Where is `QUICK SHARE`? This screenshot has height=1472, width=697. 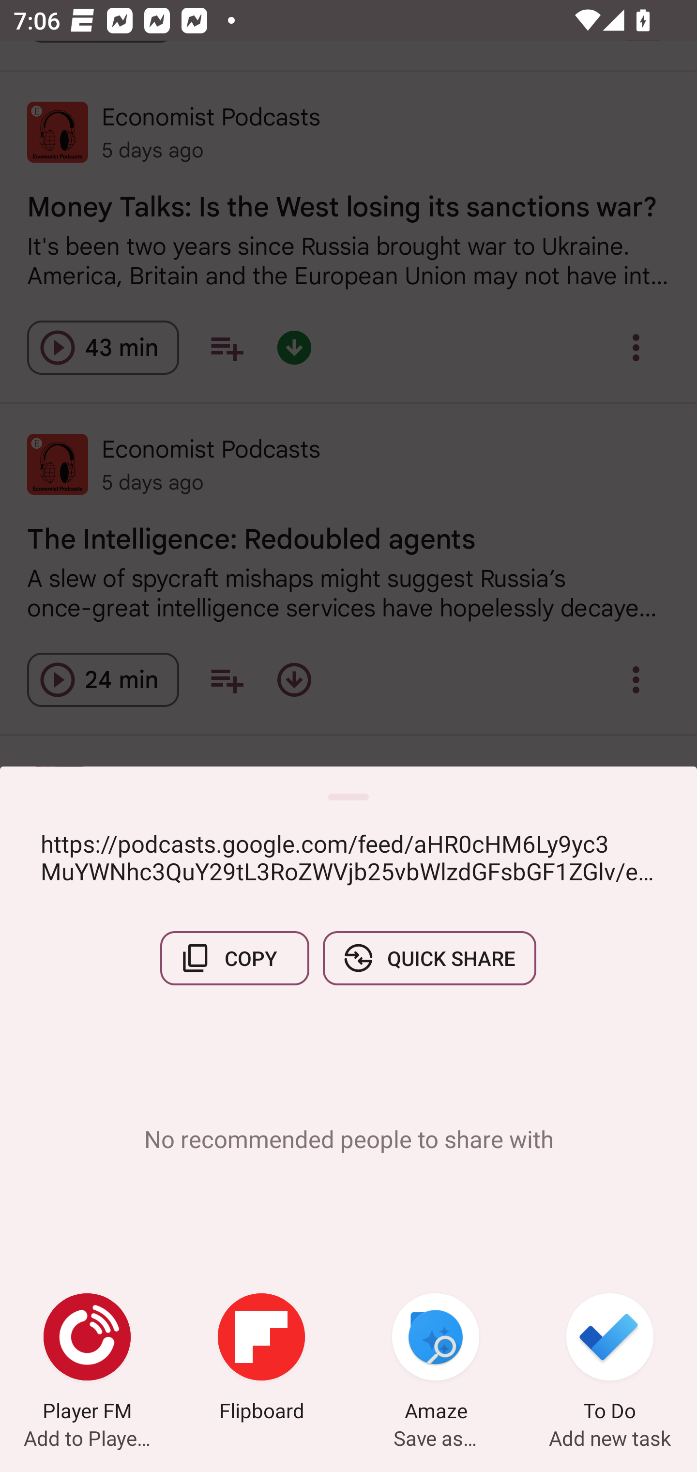
QUICK SHARE is located at coordinates (429, 958).